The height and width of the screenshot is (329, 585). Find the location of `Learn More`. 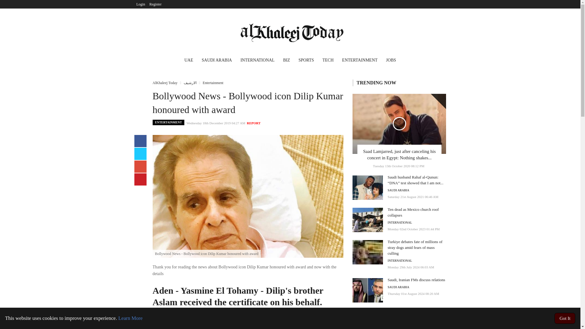

Learn More is located at coordinates (130, 318).